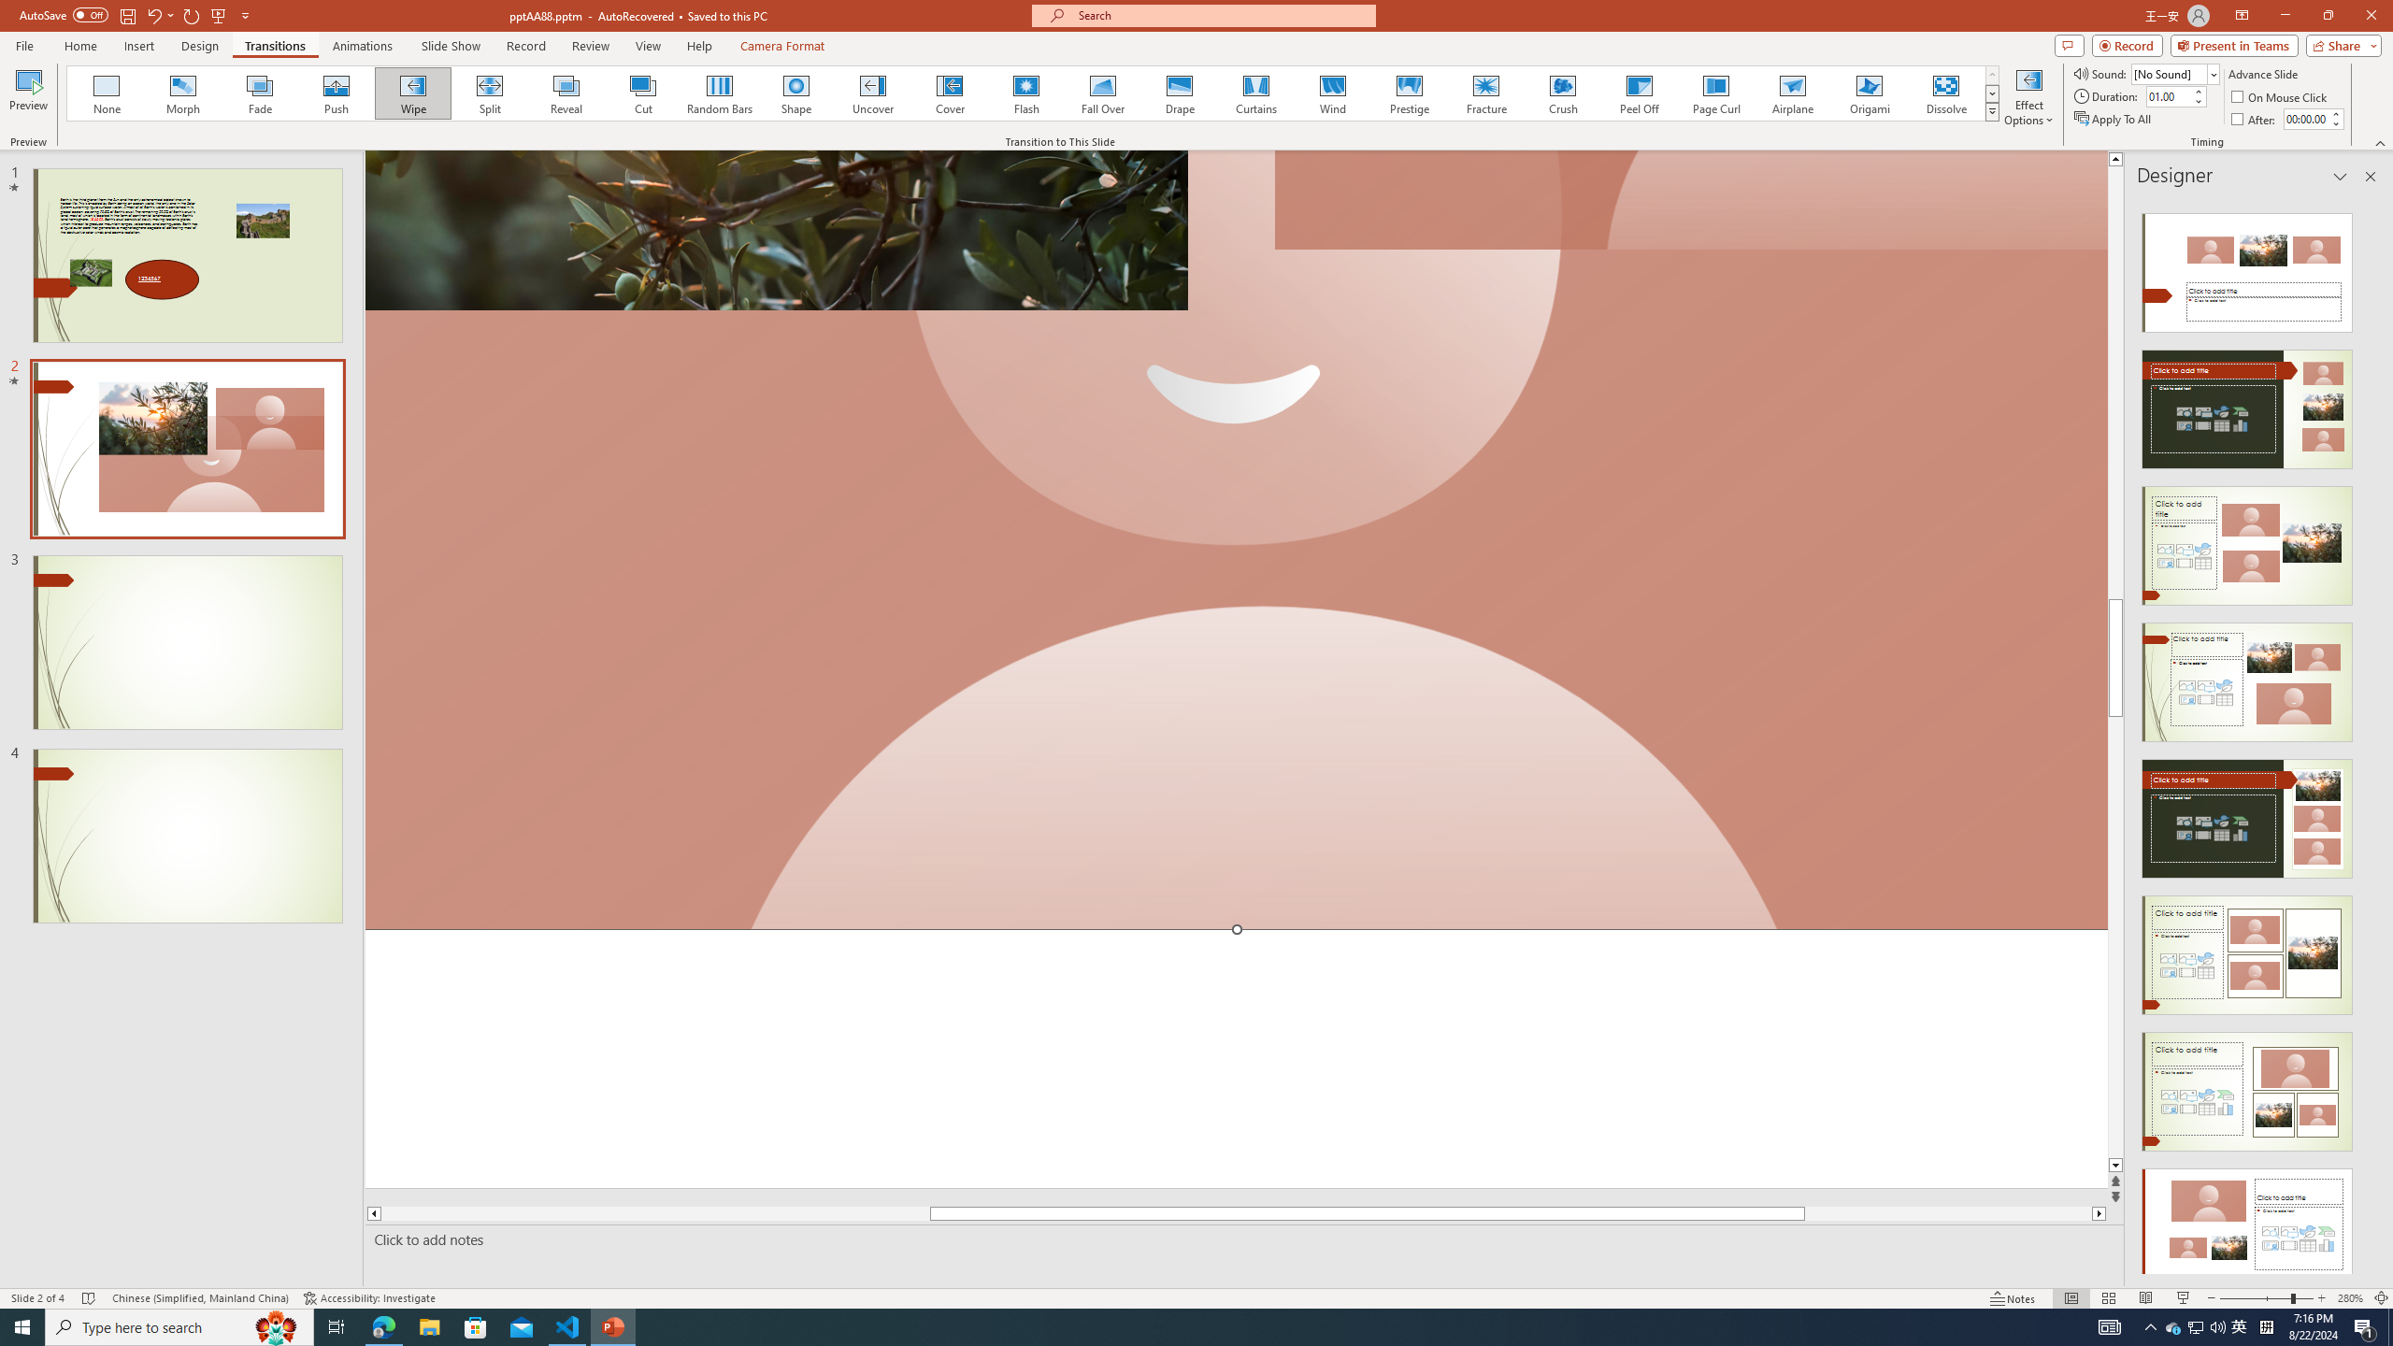  Describe the element at coordinates (24, 45) in the screenshot. I see `File Tab` at that location.